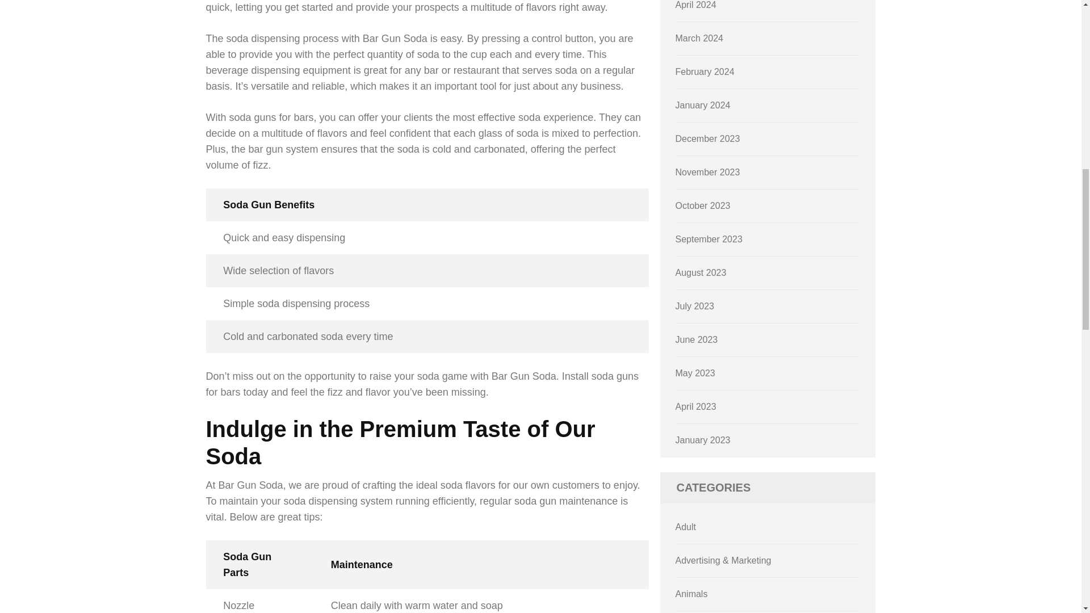 This screenshot has width=1090, height=613. What do you see at coordinates (707, 172) in the screenshot?
I see `November 2023` at bounding box center [707, 172].